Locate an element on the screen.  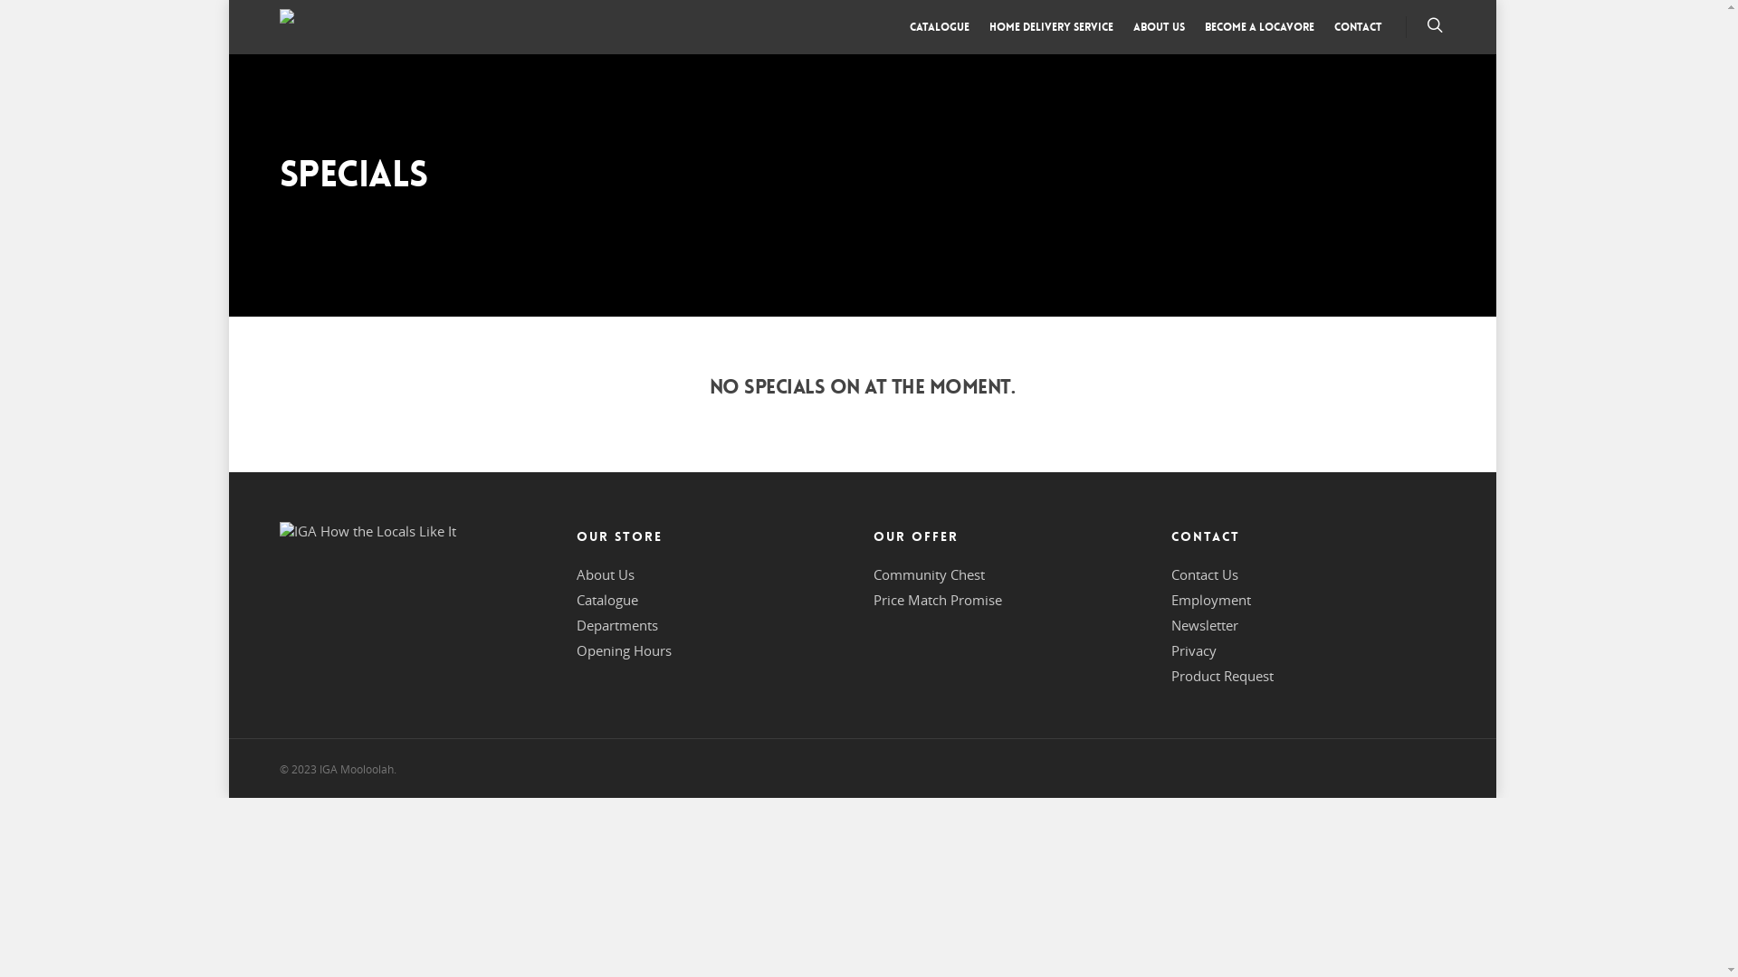
Newsletter is located at coordinates (1205, 625).